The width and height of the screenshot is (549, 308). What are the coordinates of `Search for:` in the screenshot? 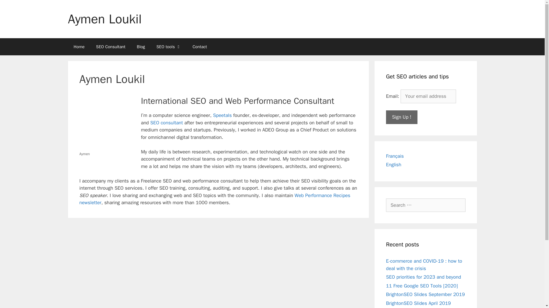 It's located at (425, 205).